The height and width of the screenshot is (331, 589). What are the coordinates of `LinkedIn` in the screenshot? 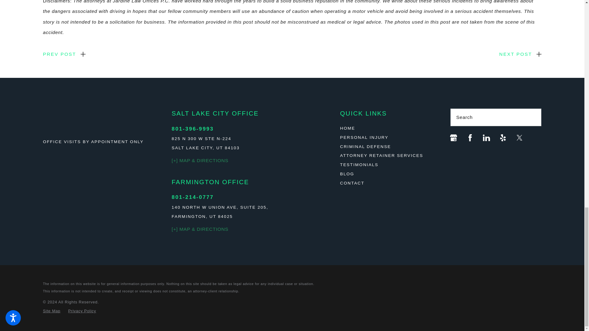 It's located at (487, 138).